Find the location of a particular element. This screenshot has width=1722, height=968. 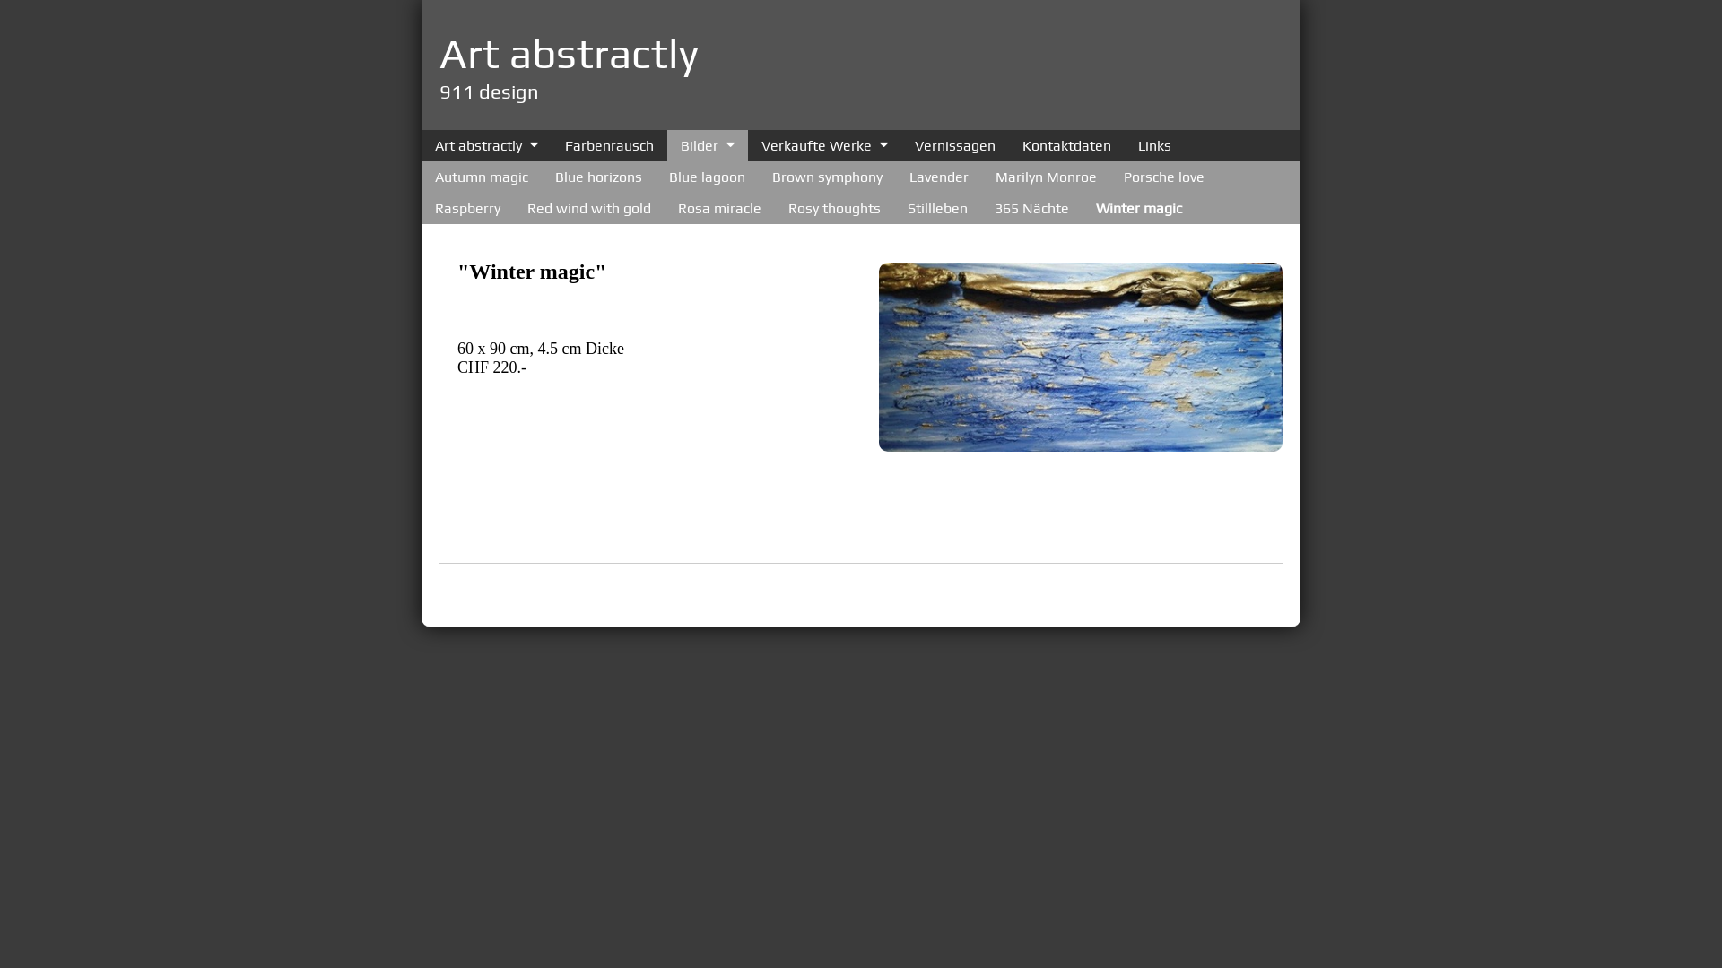

Blue horizons is located at coordinates (599, 177).